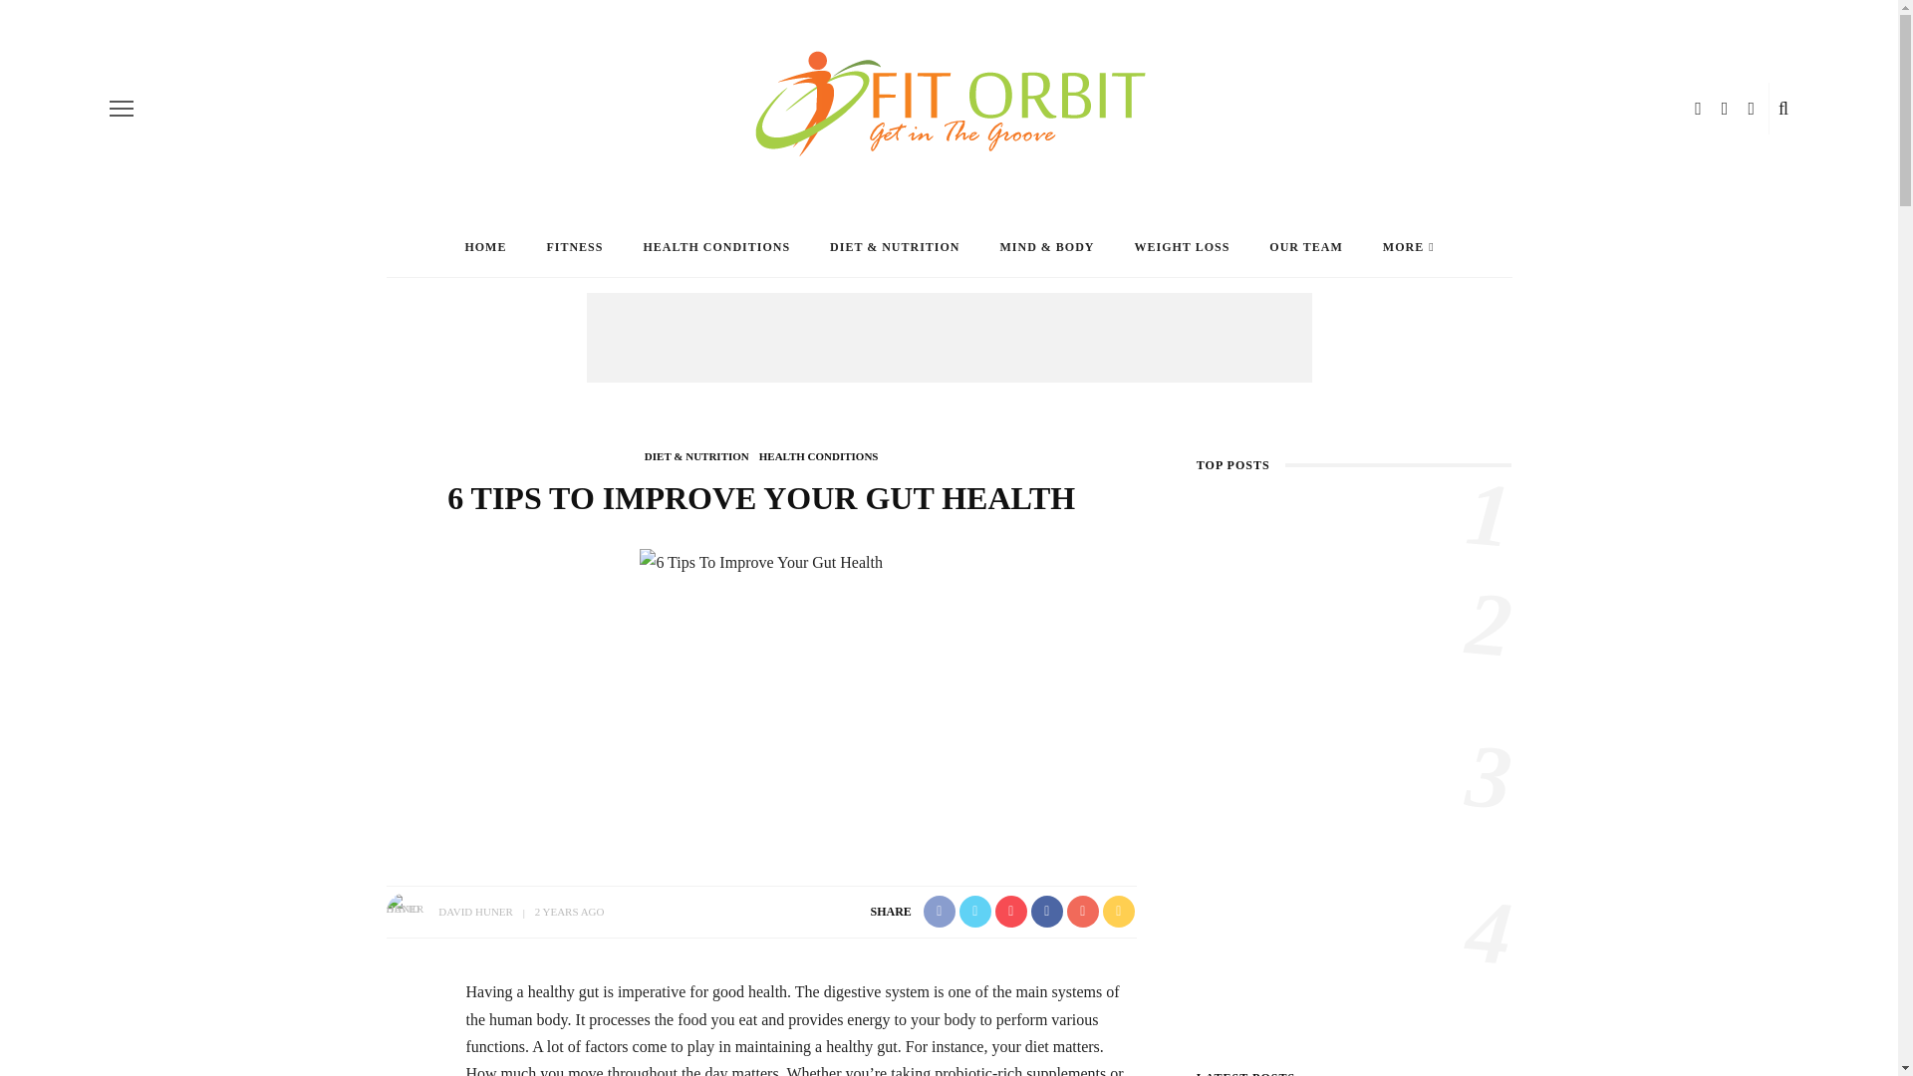 Image resolution: width=1913 pixels, height=1076 pixels. I want to click on 6 Tips To Improve Your Gut Health, so click(760, 560).